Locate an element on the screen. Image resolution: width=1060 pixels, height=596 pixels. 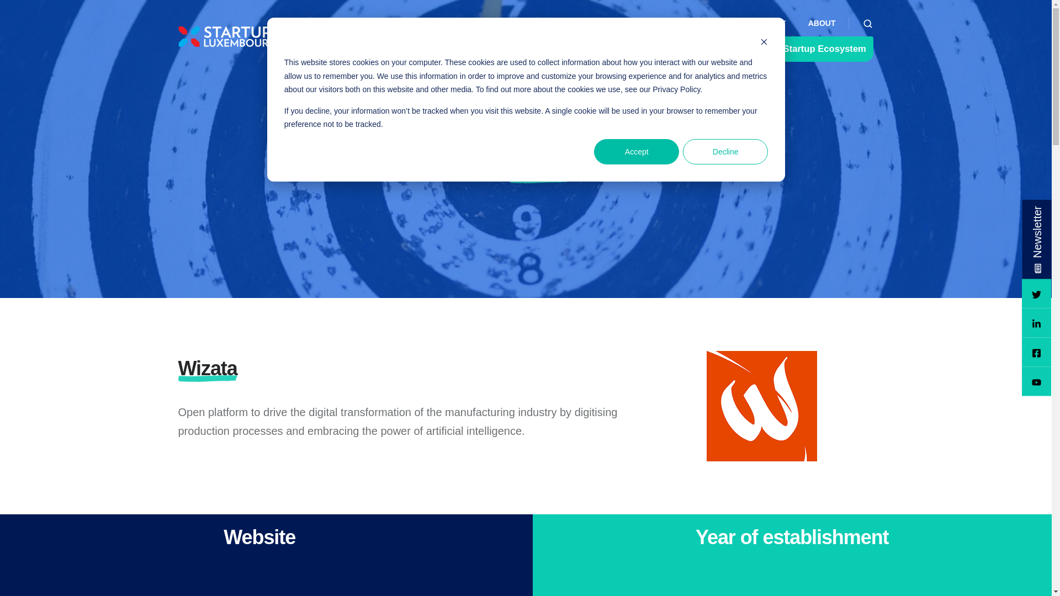
Startup Ecosystem is located at coordinates (819, 49).